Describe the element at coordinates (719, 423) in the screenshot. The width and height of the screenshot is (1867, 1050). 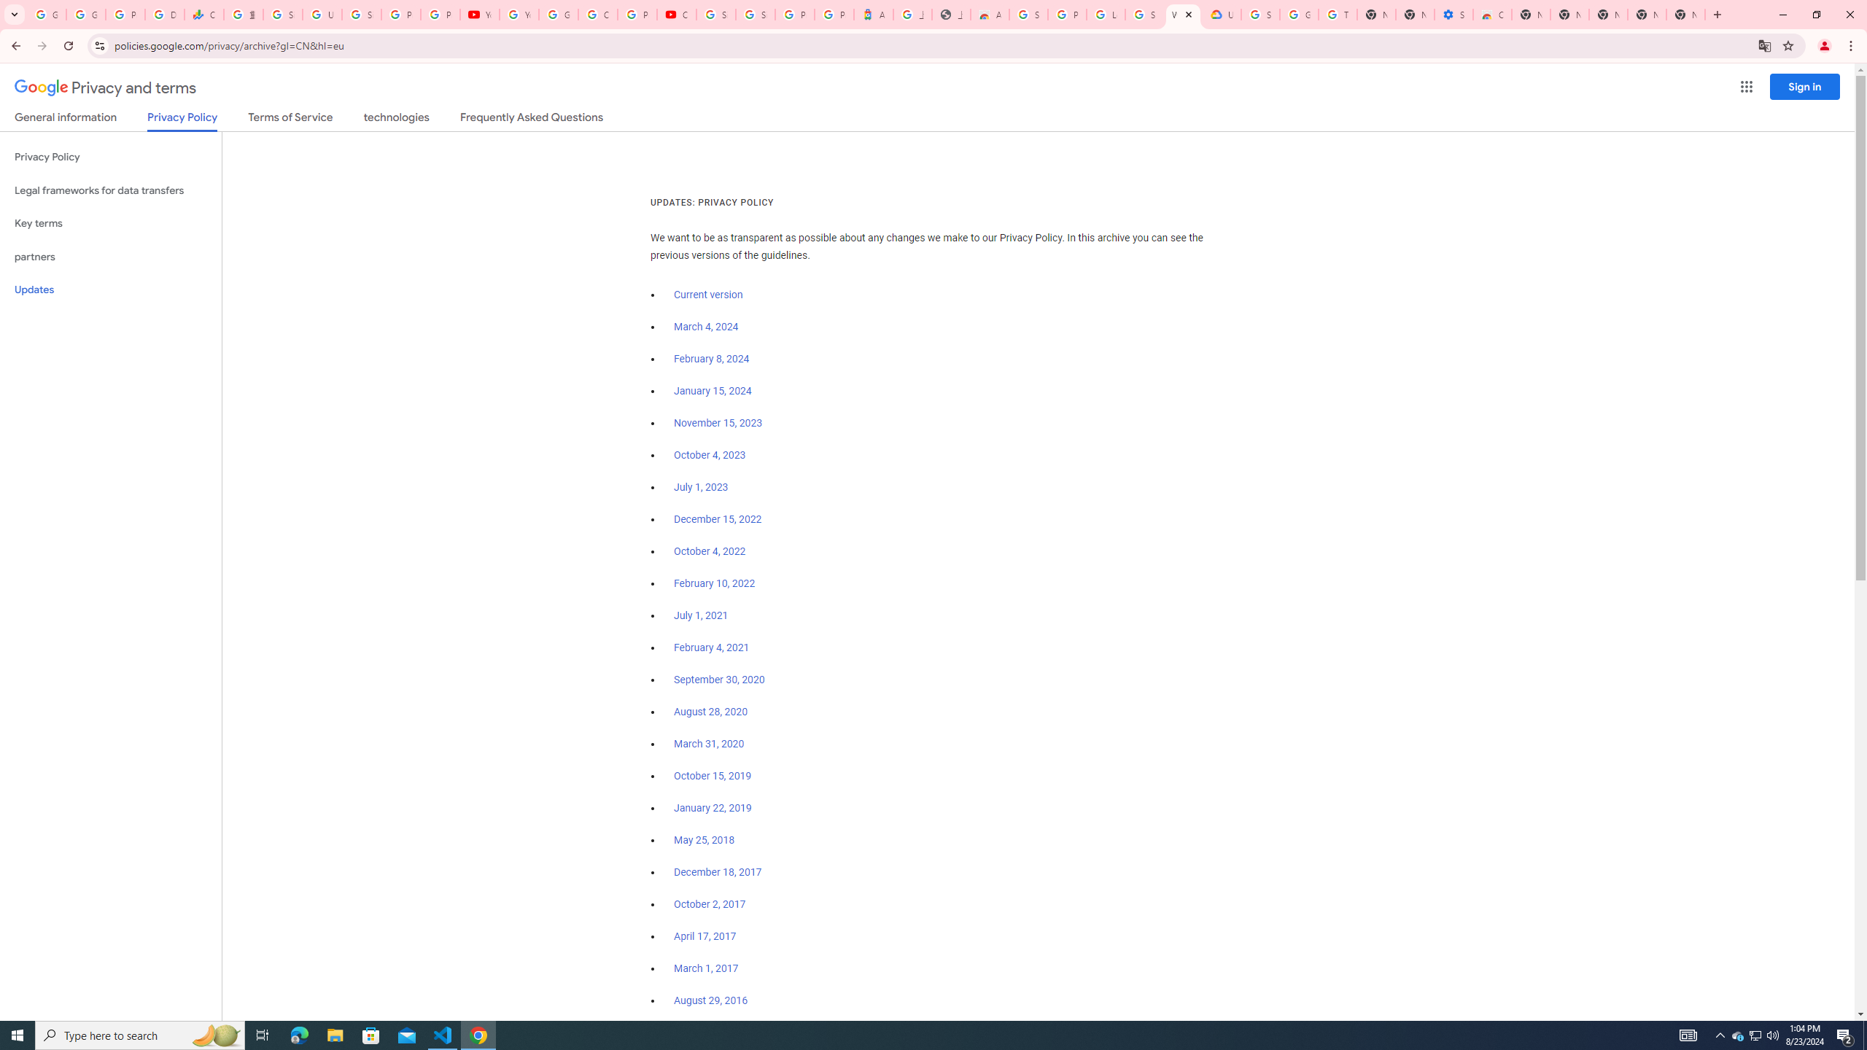
I see `November 15, 2023` at that location.